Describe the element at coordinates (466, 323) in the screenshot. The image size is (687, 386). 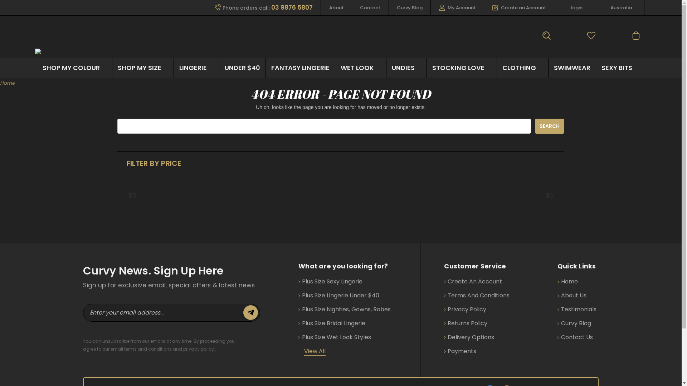
I see `Returns Policy` at that location.